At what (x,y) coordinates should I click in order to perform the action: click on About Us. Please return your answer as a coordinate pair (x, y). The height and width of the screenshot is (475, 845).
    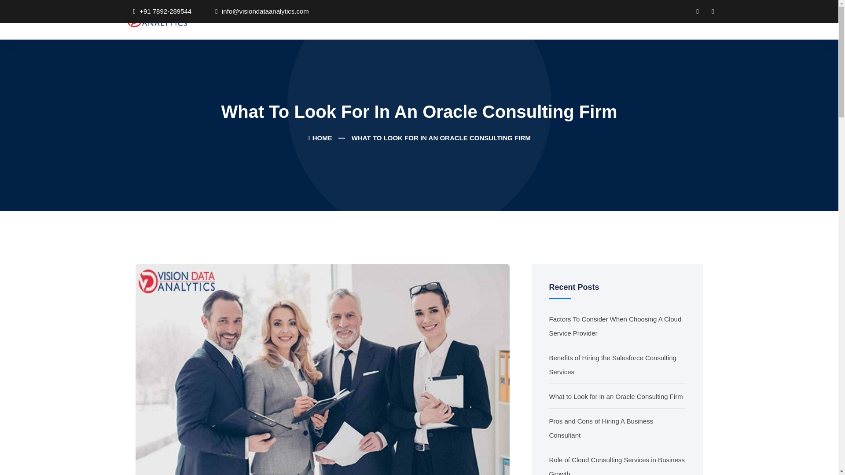
    Looking at the image, I should click on (262, 19).